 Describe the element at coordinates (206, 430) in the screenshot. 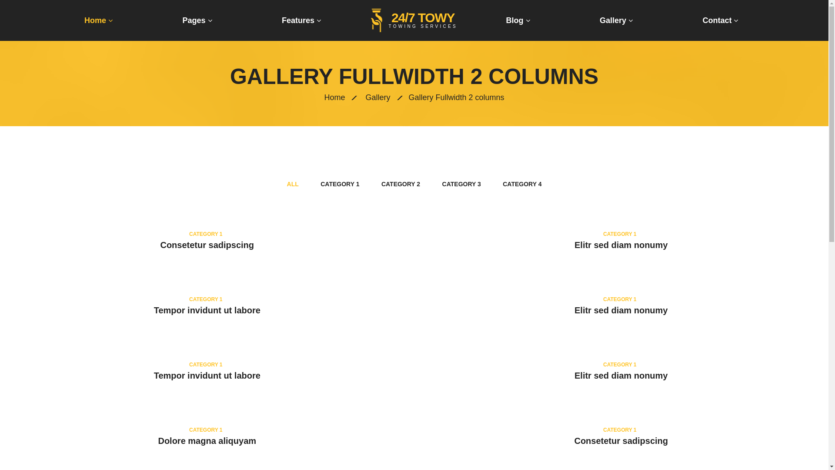

I see `CATEGORY 1` at that location.